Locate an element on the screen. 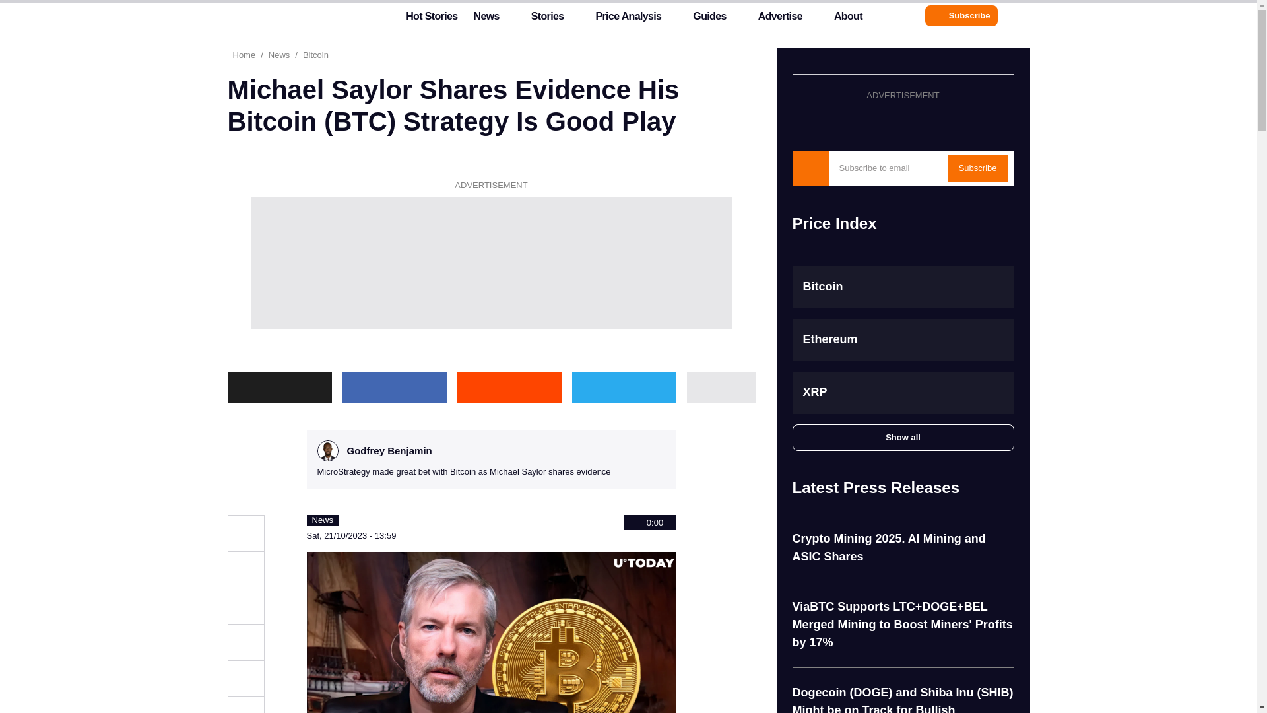  U.Today logo is located at coordinates (288, 15).